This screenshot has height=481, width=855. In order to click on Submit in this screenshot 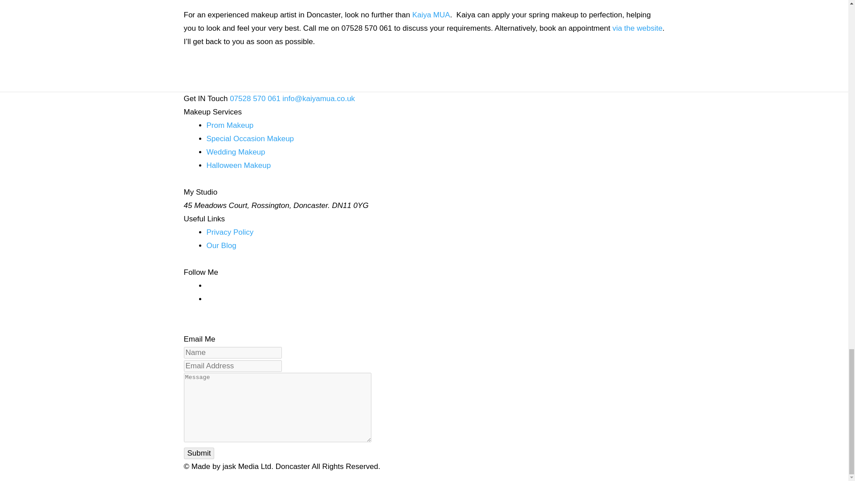, I will do `click(199, 453)`.